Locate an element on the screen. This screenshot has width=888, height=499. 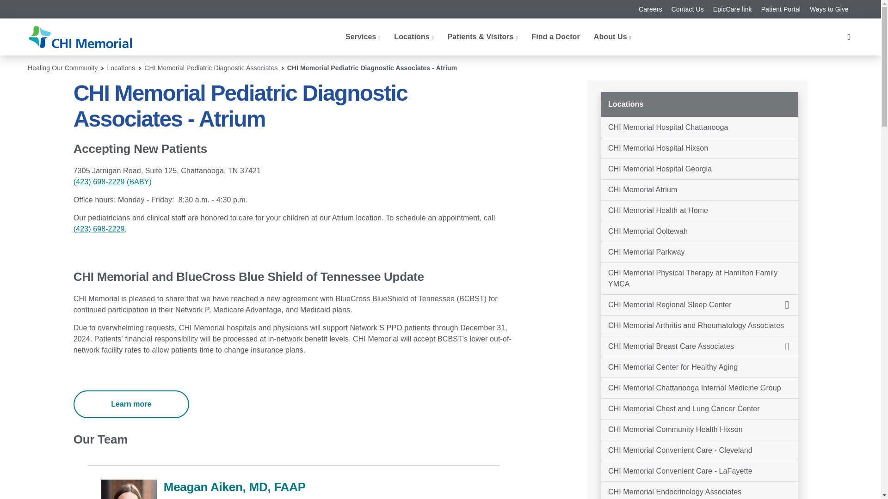
Services is located at coordinates (363, 37).